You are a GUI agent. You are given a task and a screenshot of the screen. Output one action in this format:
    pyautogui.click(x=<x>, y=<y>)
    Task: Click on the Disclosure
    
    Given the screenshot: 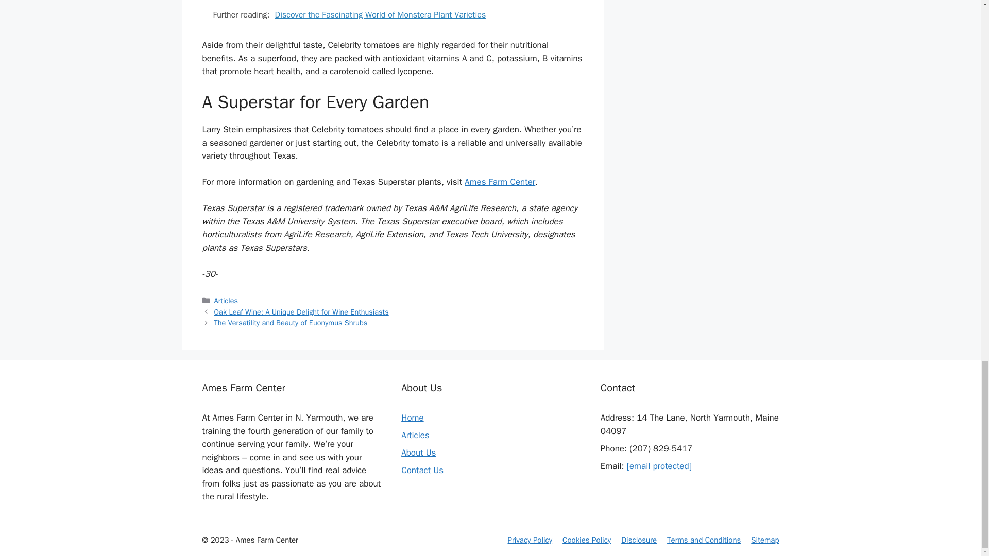 What is the action you would take?
    pyautogui.click(x=639, y=540)
    